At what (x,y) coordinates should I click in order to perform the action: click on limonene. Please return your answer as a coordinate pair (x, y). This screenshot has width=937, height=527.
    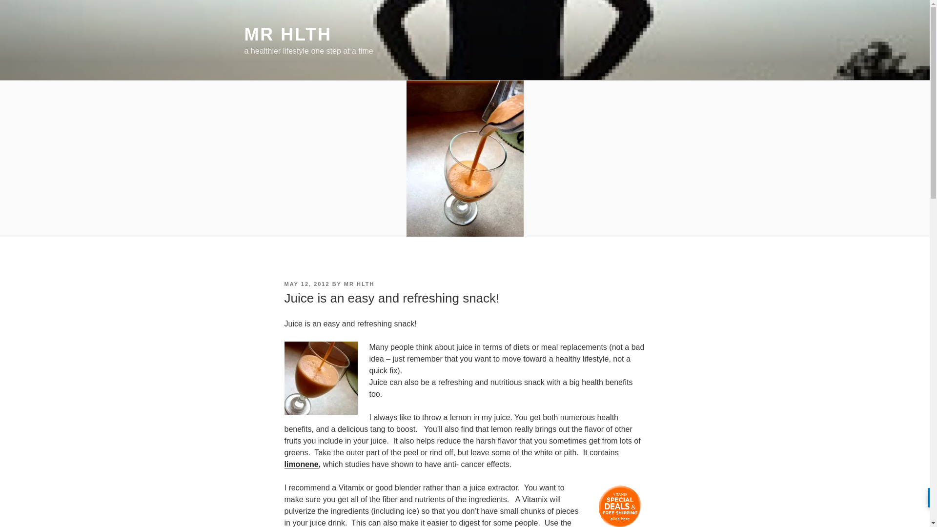
    Looking at the image, I should click on (301, 464).